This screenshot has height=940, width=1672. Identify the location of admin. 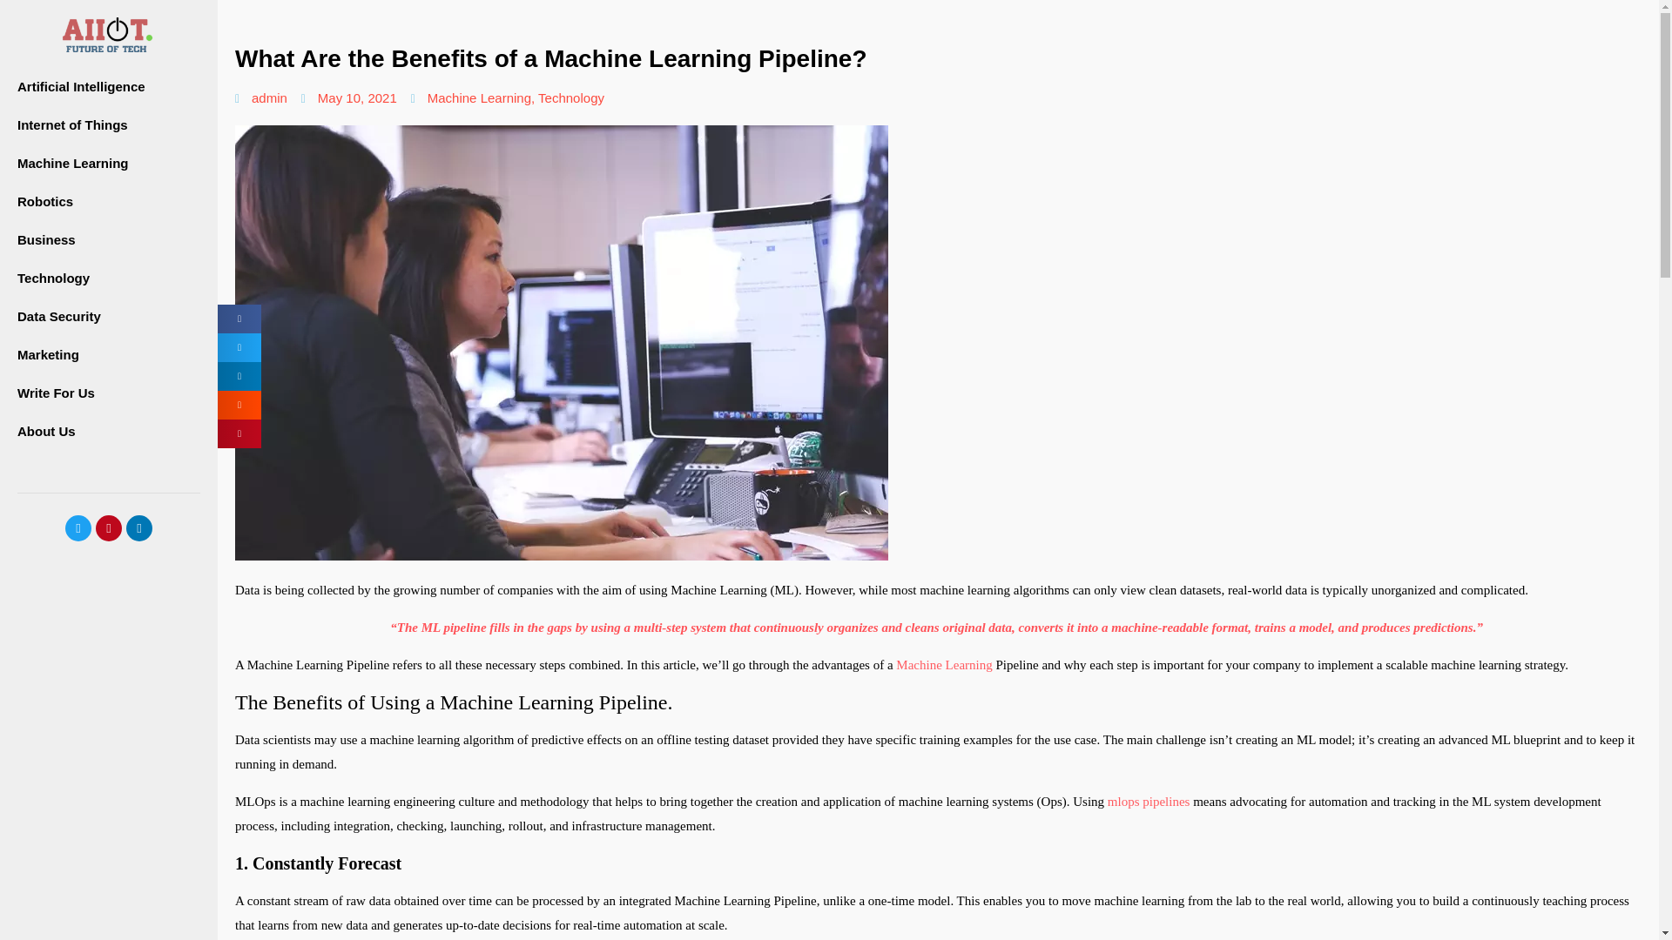
(261, 97).